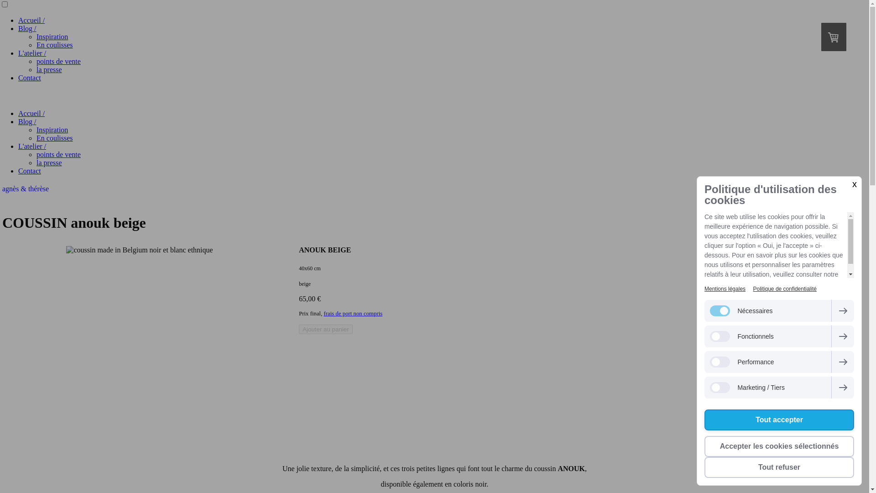 Image resolution: width=876 pixels, height=493 pixels. What do you see at coordinates (326, 330) in the screenshot?
I see `Ajouter au panier` at bounding box center [326, 330].